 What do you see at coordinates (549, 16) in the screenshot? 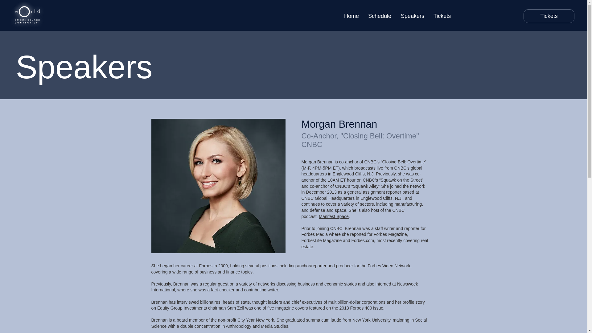
I see `Tickets` at bounding box center [549, 16].